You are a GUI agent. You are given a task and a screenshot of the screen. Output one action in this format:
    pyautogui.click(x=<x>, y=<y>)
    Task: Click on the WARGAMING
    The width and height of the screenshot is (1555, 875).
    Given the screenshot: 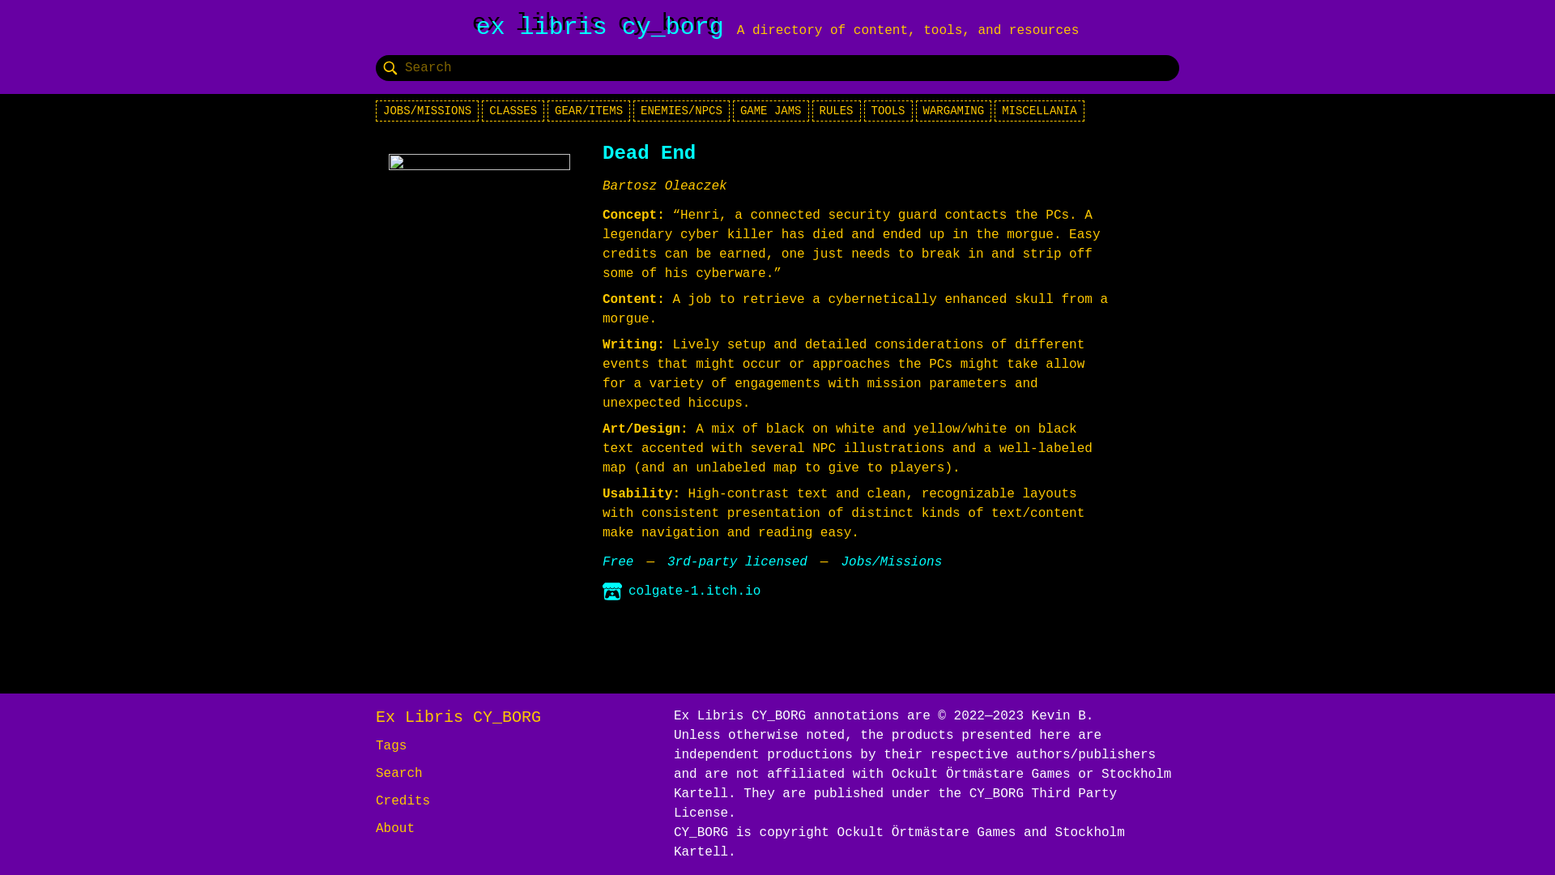 What is the action you would take?
    pyautogui.click(x=953, y=111)
    